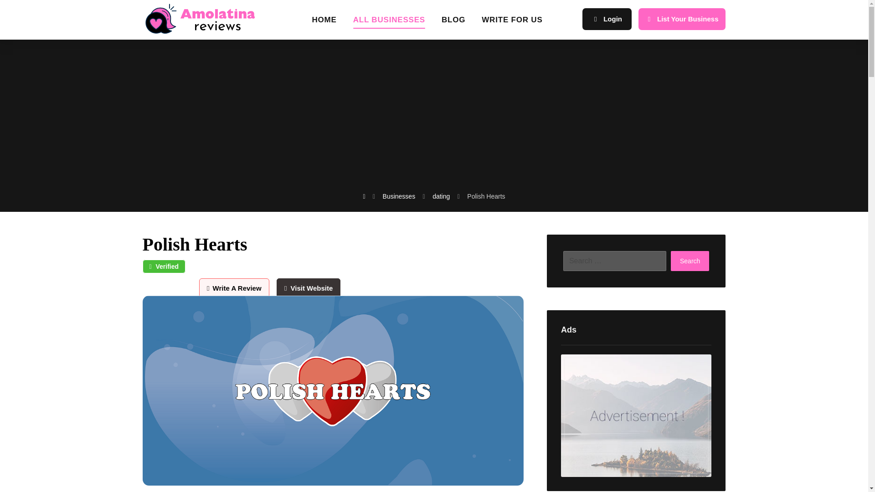 This screenshot has width=875, height=492. What do you see at coordinates (389, 23) in the screenshot?
I see `ALL BUSINESSES` at bounding box center [389, 23].